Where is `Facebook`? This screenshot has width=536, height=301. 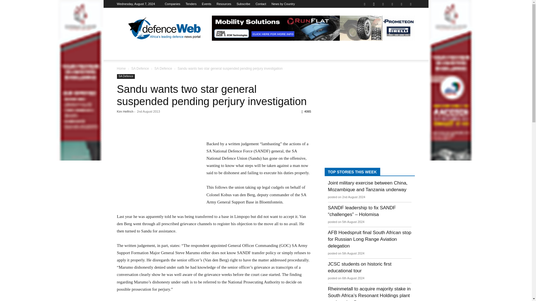 Facebook is located at coordinates (364, 4).